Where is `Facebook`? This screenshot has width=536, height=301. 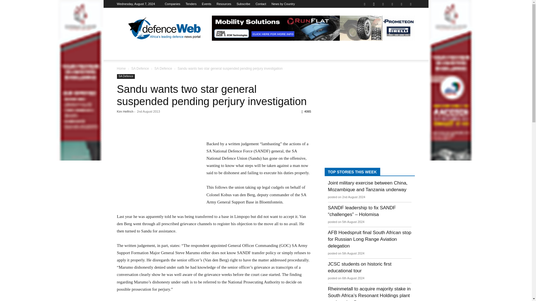 Facebook is located at coordinates (364, 4).